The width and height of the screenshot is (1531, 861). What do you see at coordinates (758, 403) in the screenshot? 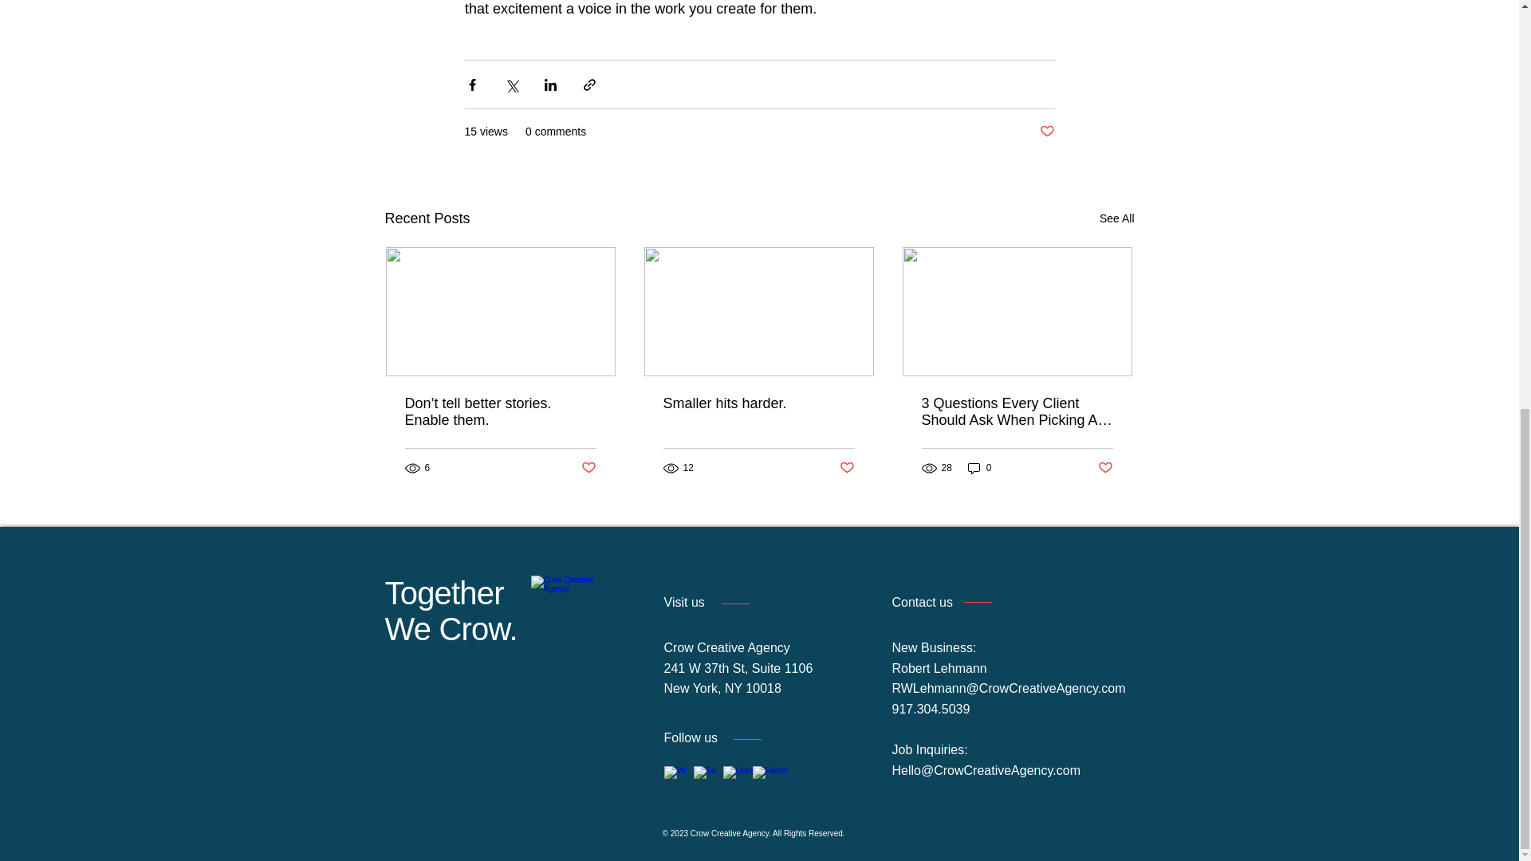
I see `Smaller hits harder.` at bounding box center [758, 403].